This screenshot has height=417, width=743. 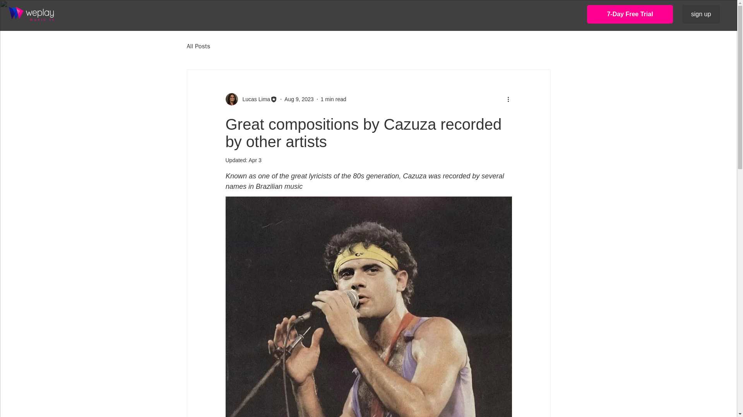 I want to click on Aug 9, 2023, so click(x=299, y=99).